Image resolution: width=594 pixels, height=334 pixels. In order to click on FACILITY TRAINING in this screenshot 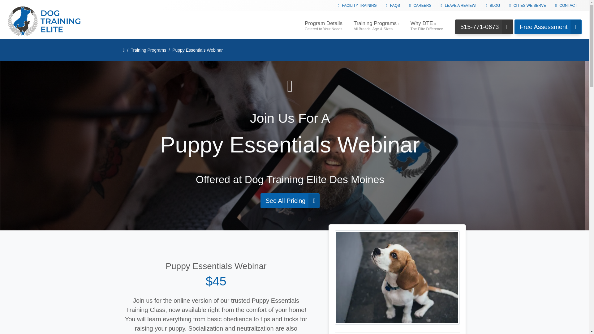, I will do `click(357, 5)`.